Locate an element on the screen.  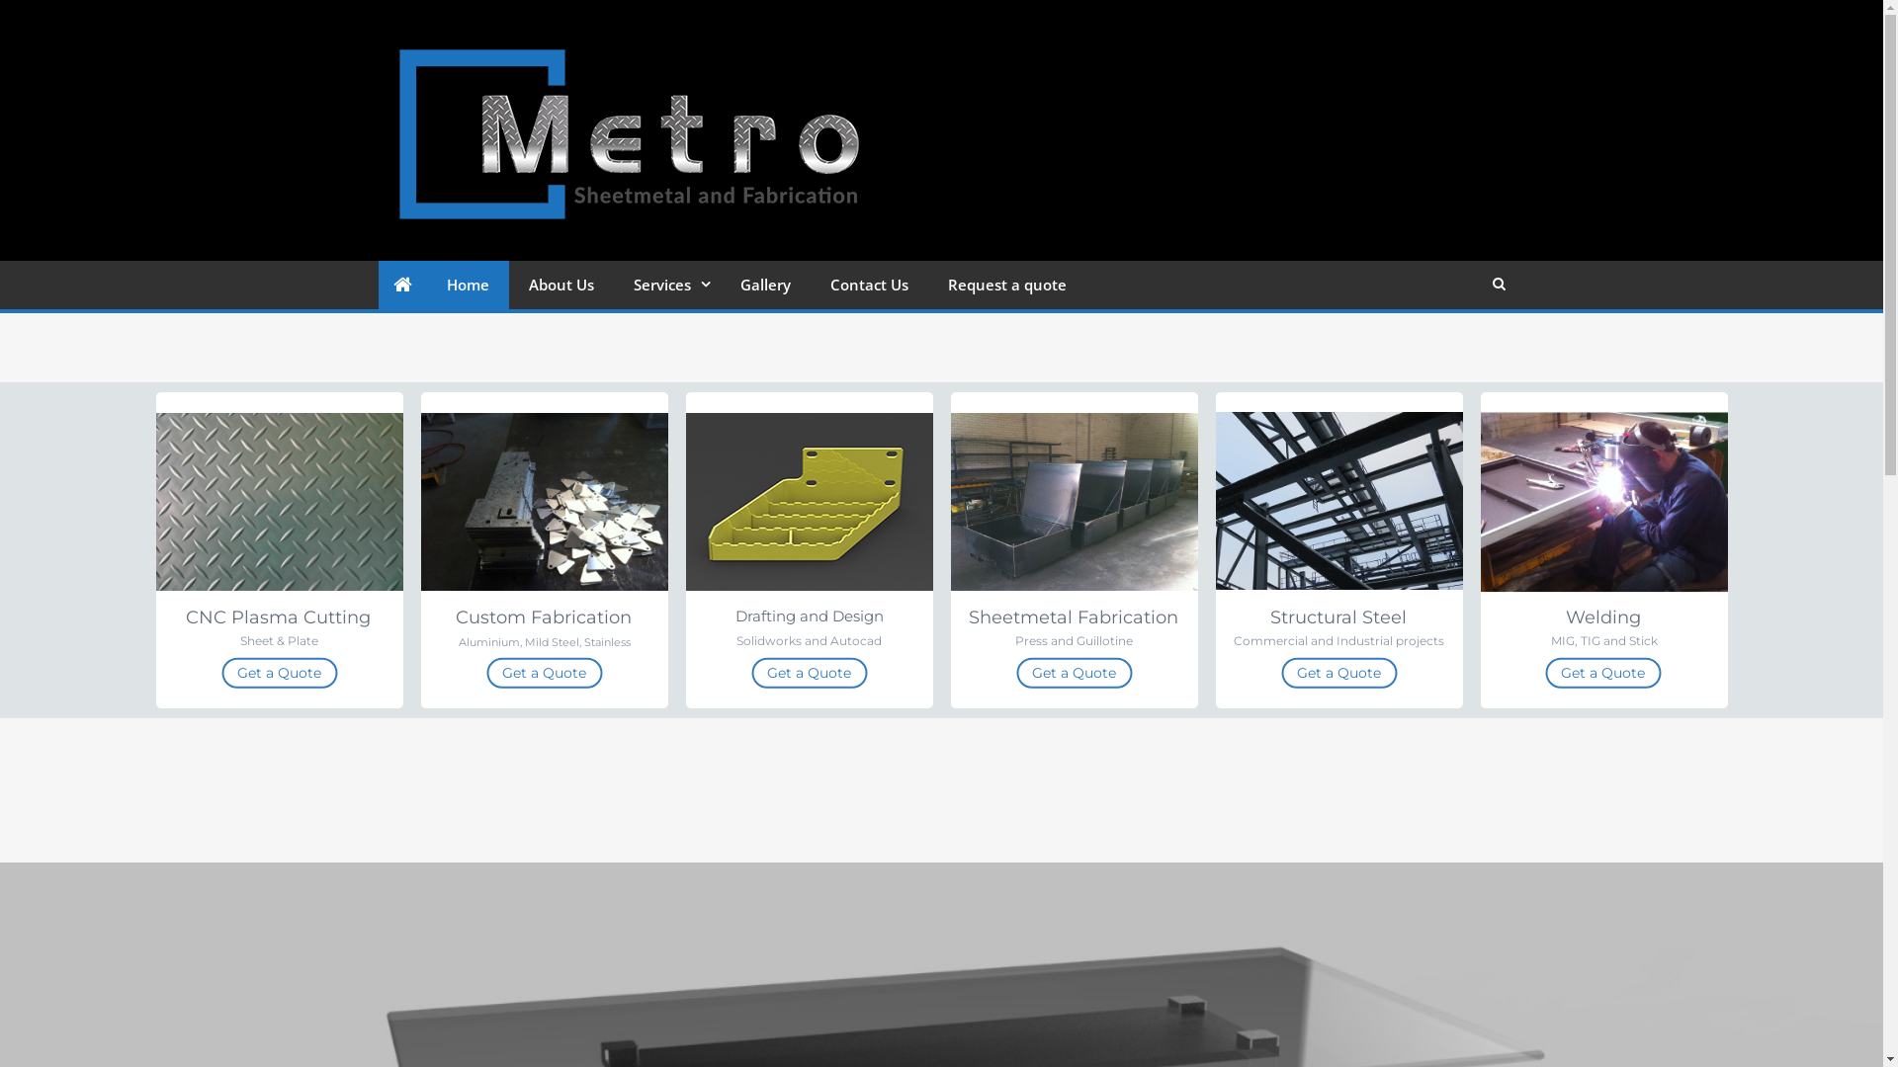
Gallery is located at coordinates (765, 285).